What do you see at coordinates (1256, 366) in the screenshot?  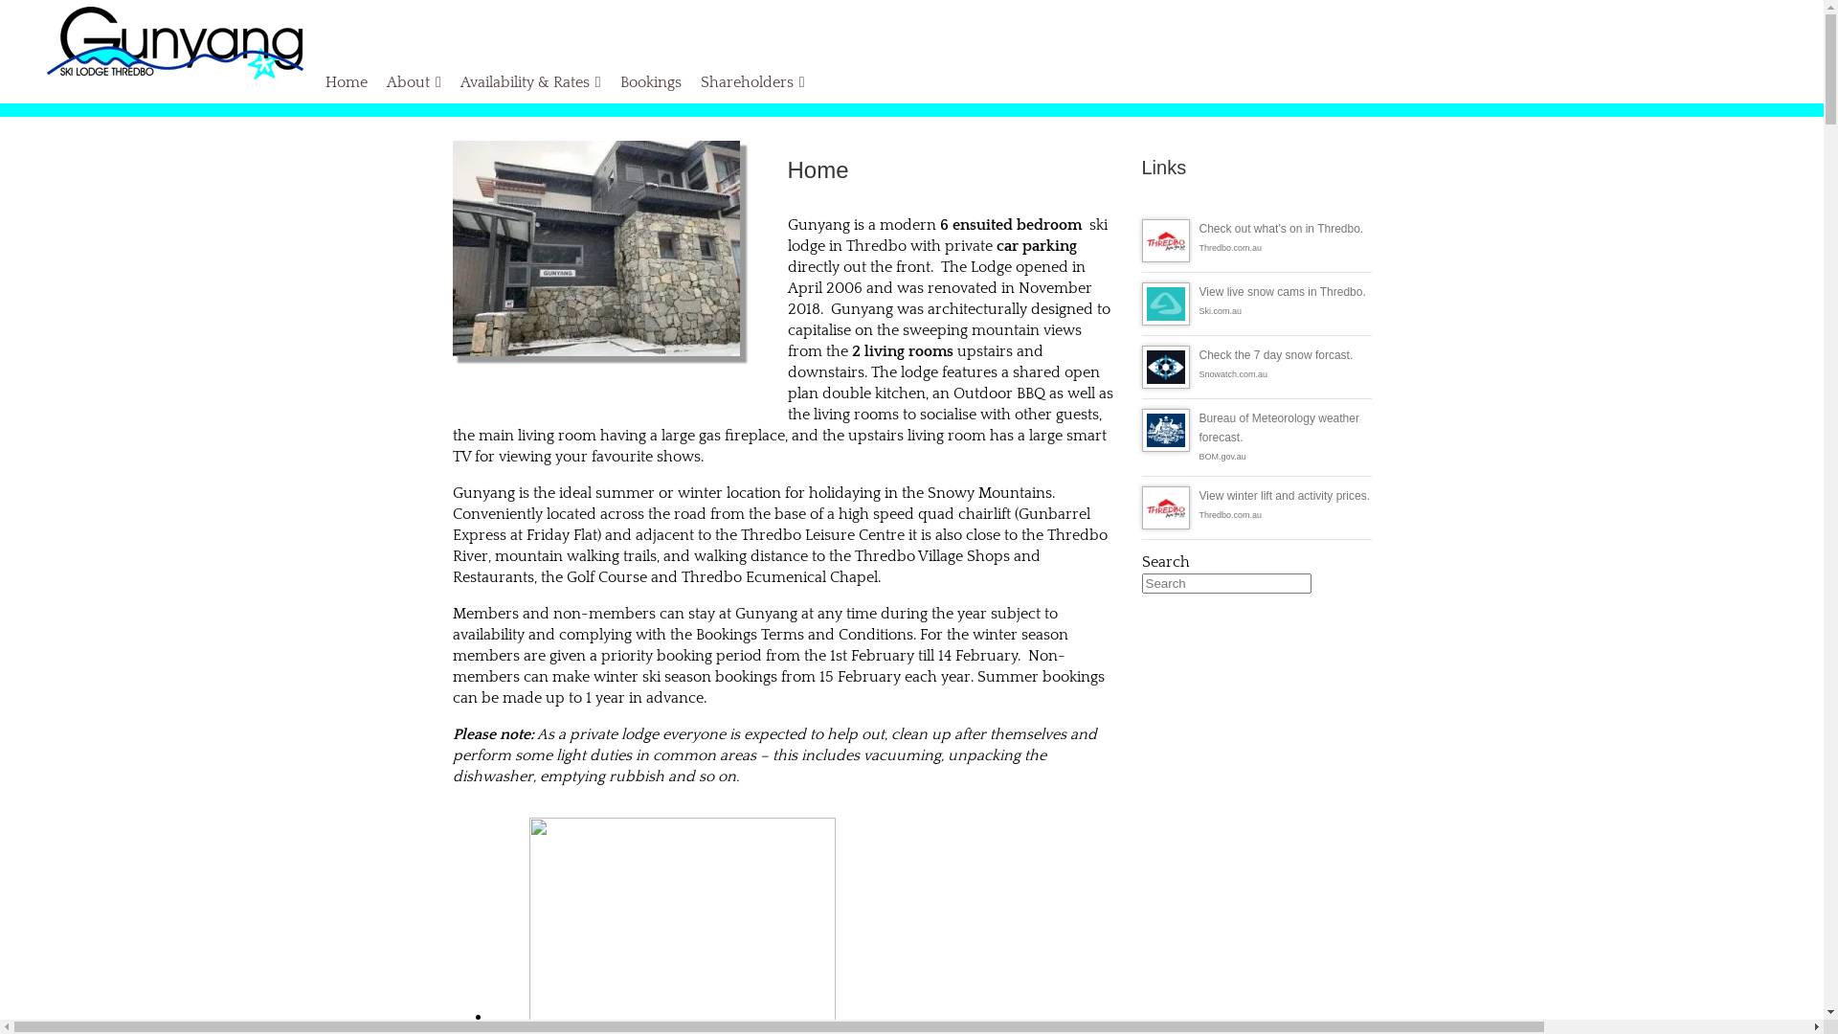 I see `Check the 7 day snow forcast.
Snowatch.com.au` at bounding box center [1256, 366].